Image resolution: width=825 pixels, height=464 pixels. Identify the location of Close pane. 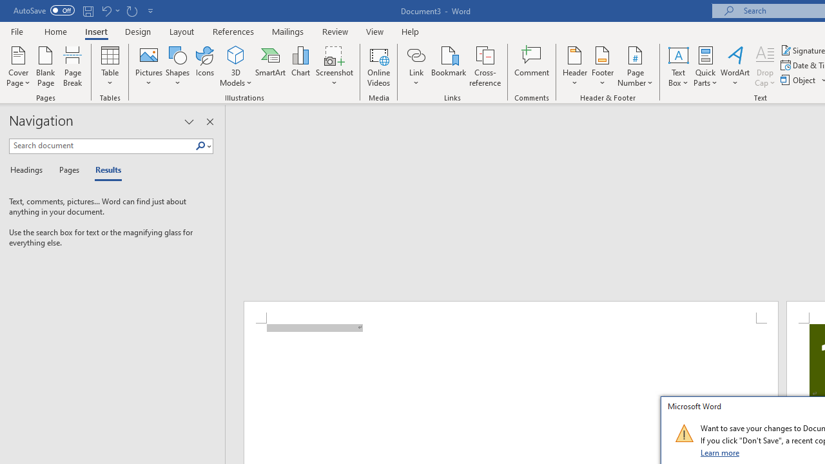
(209, 121).